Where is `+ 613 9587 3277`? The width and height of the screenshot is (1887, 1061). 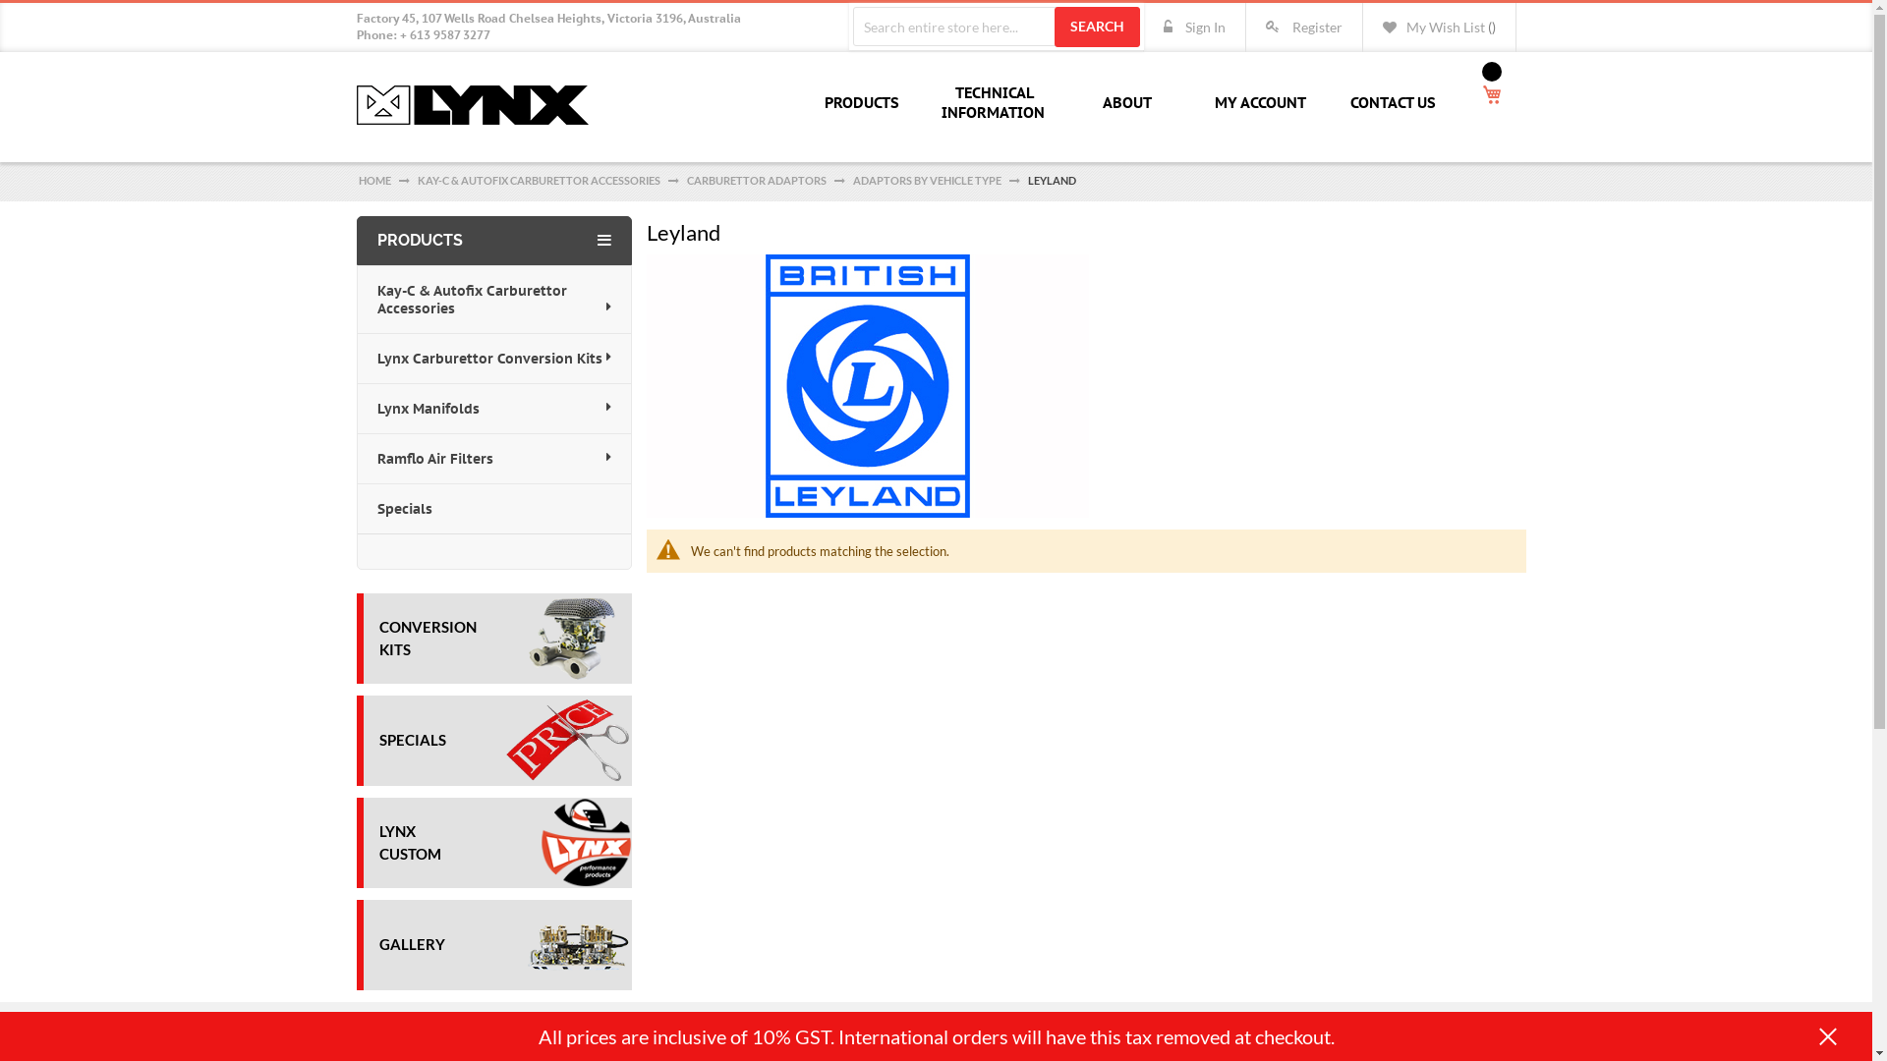
+ 613 9587 3277 is located at coordinates (444, 35).